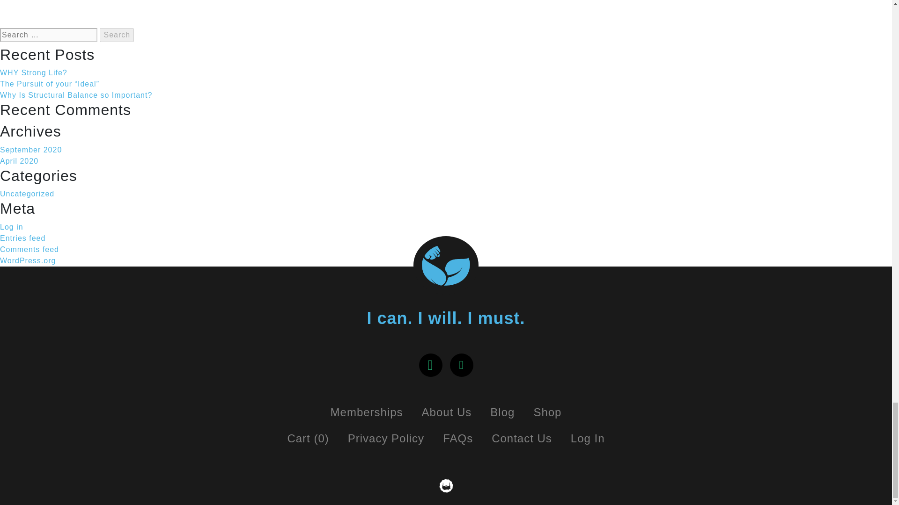 This screenshot has height=505, width=899. What do you see at coordinates (27, 194) in the screenshot?
I see `Uncategorized` at bounding box center [27, 194].